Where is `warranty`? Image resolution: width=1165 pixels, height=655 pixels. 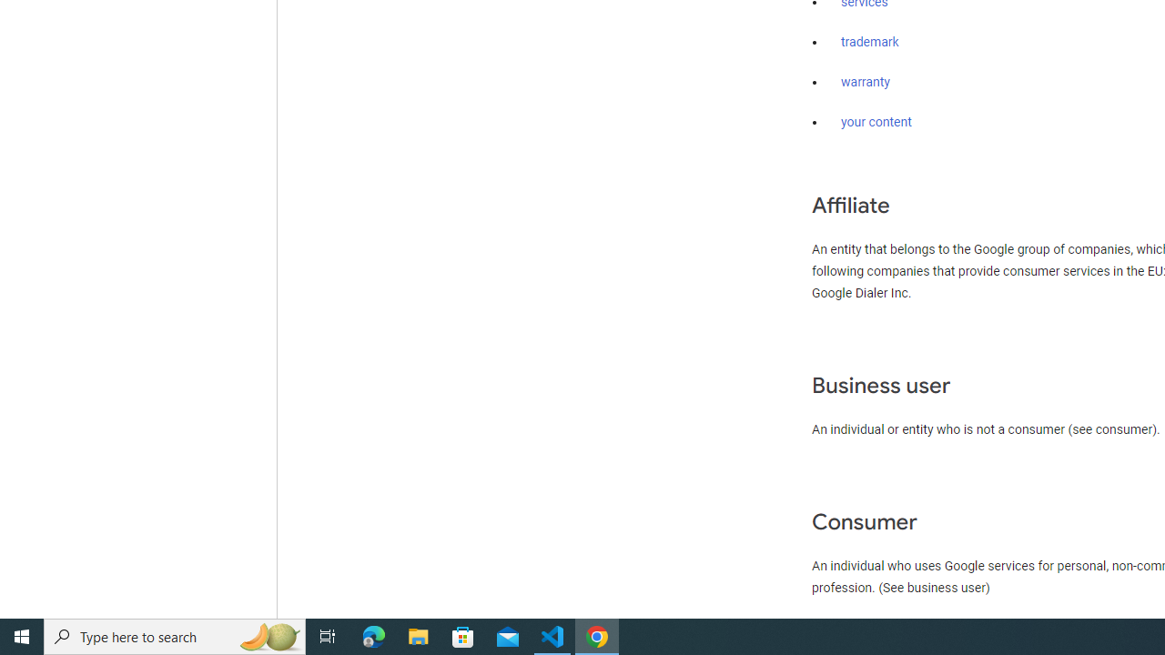 warranty is located at coordinates (865, 83).